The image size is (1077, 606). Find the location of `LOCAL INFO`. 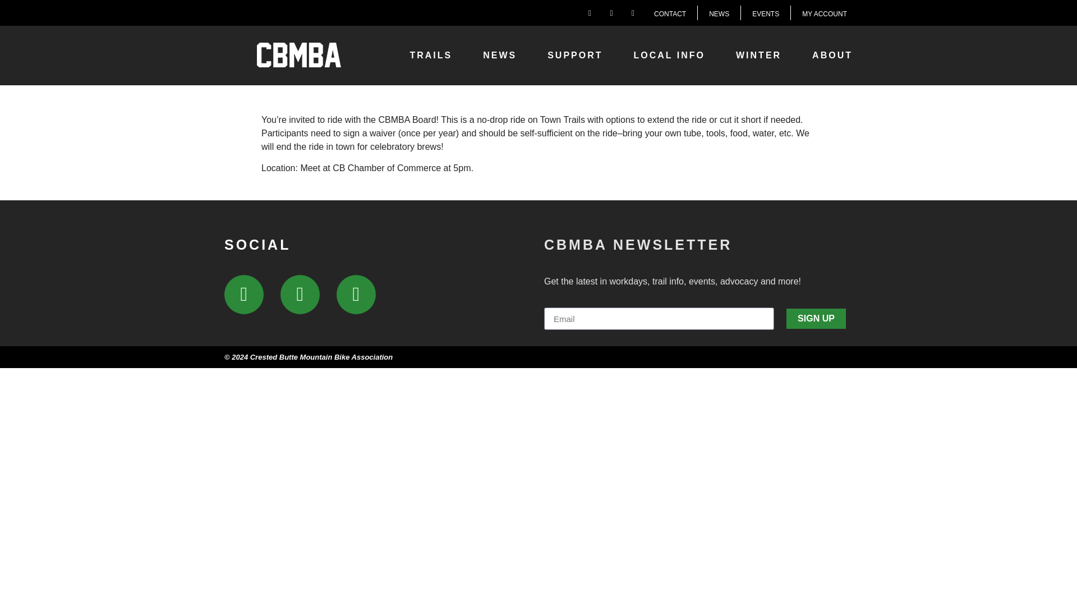

LOCAL INFO is located at coordinates (672, 55).